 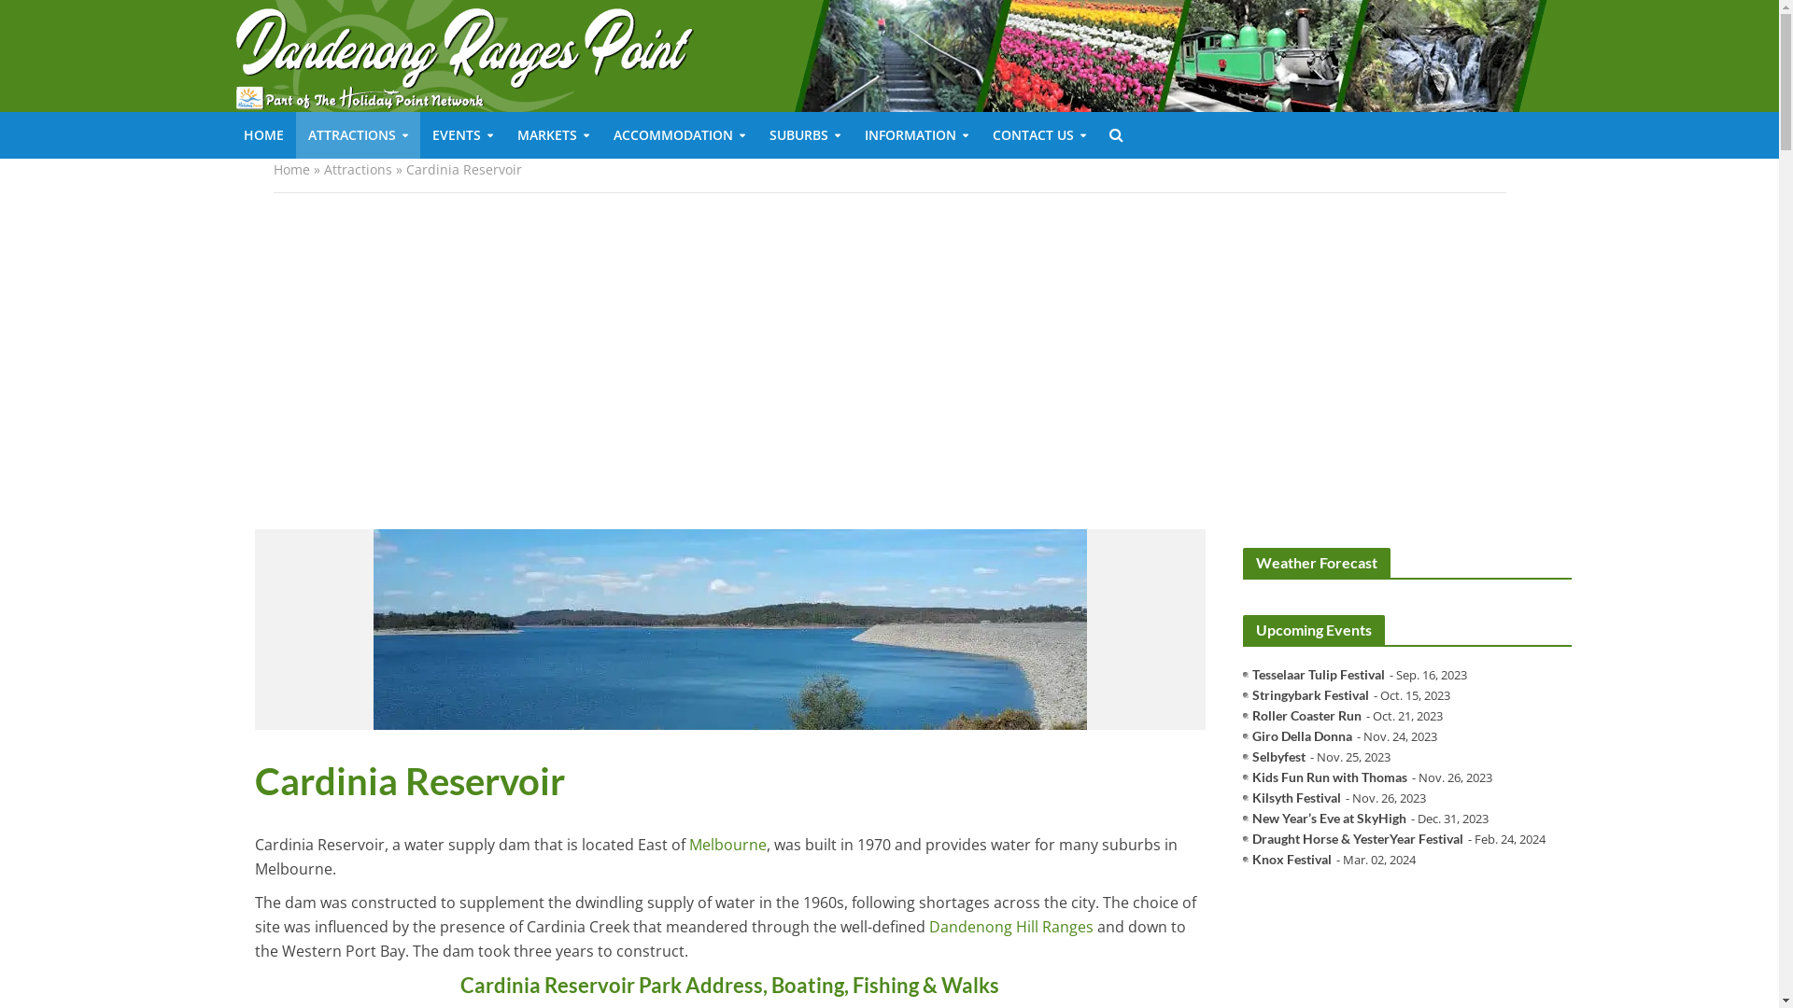 What do you see at coordinates (1292, 860) in the screenshot?
I see `Knox Festival` at bounding box center [1292, 860].